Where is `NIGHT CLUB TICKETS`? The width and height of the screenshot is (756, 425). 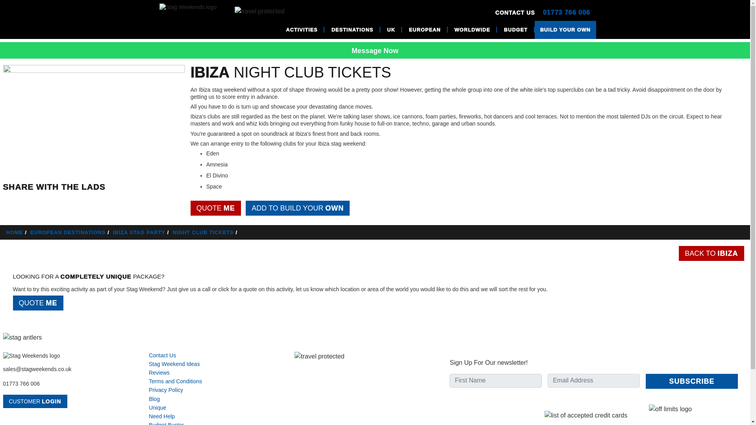
NIGHT CLUB TICKETS is located at coordinates (206, 232).